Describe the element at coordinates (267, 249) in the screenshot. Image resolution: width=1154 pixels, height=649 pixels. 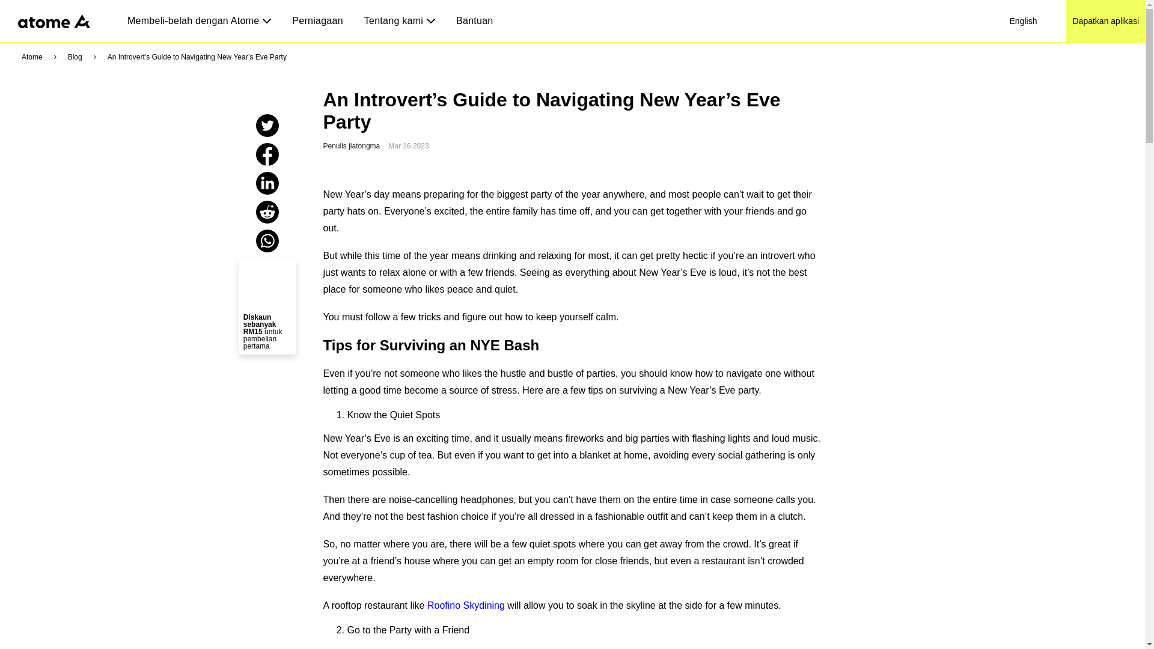
I see `Click to share on WhatsApp` at that location.